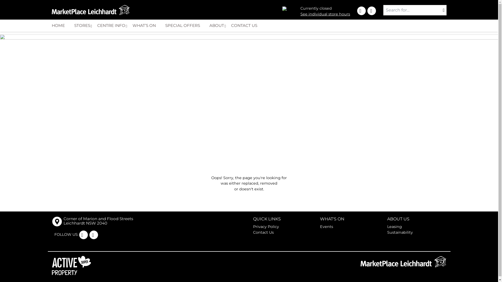  Describe the element at coordinates (83, 235) in the screenshot. I see `Instagram` at that location.